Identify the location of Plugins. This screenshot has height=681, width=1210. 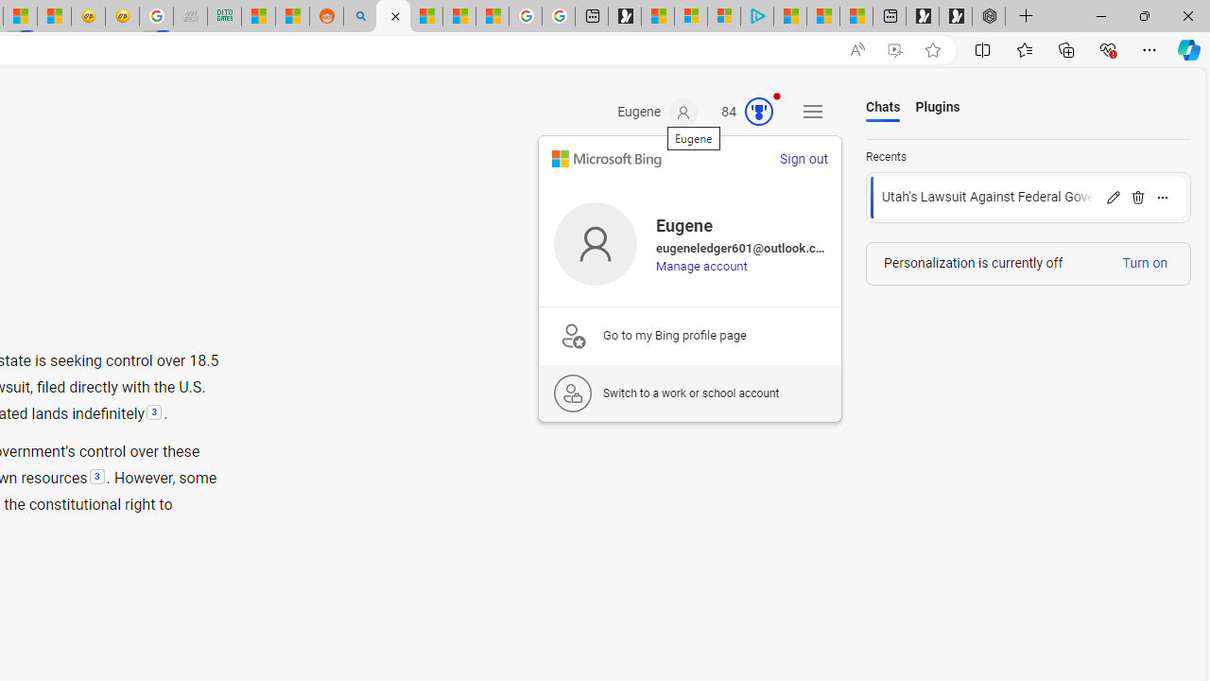
(938, 108).